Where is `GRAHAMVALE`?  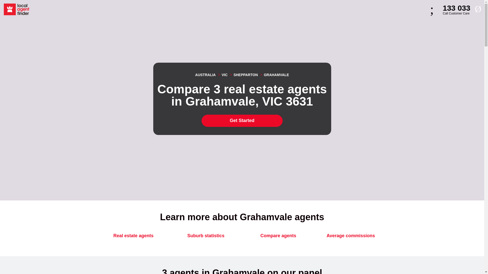 GRAHAMVALE is located at coordinates (274, 75).